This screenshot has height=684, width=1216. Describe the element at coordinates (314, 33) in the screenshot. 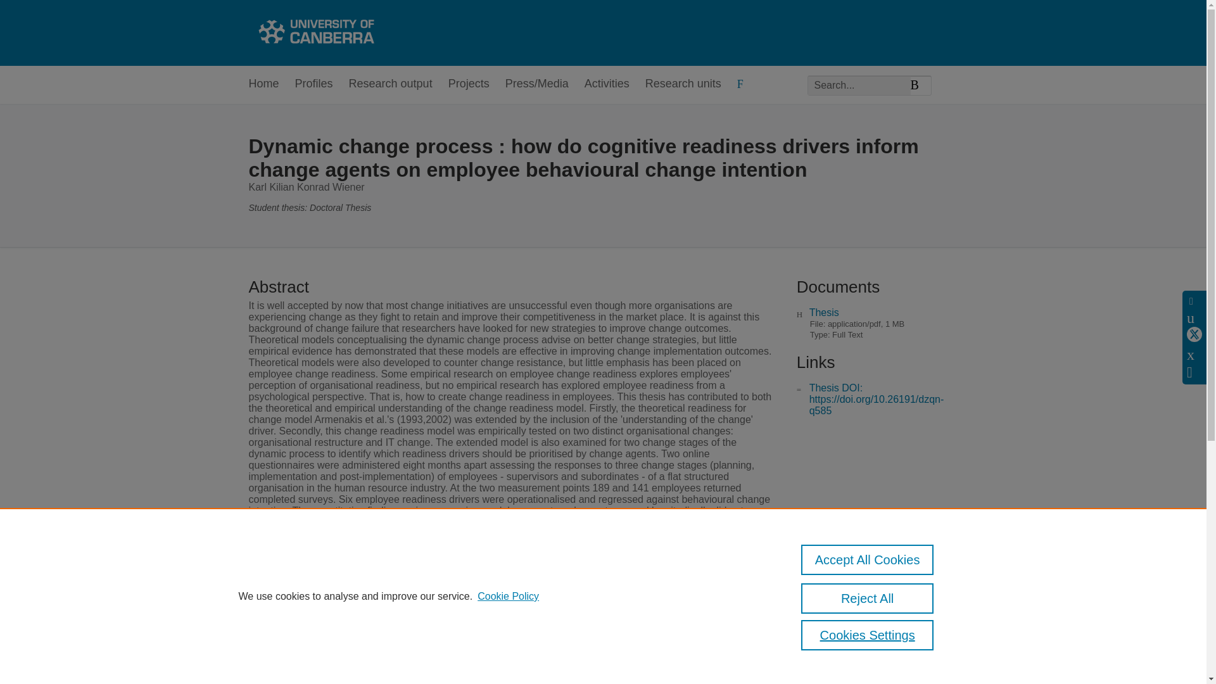

I see `University of Canberra Research Portal Home` at that location.